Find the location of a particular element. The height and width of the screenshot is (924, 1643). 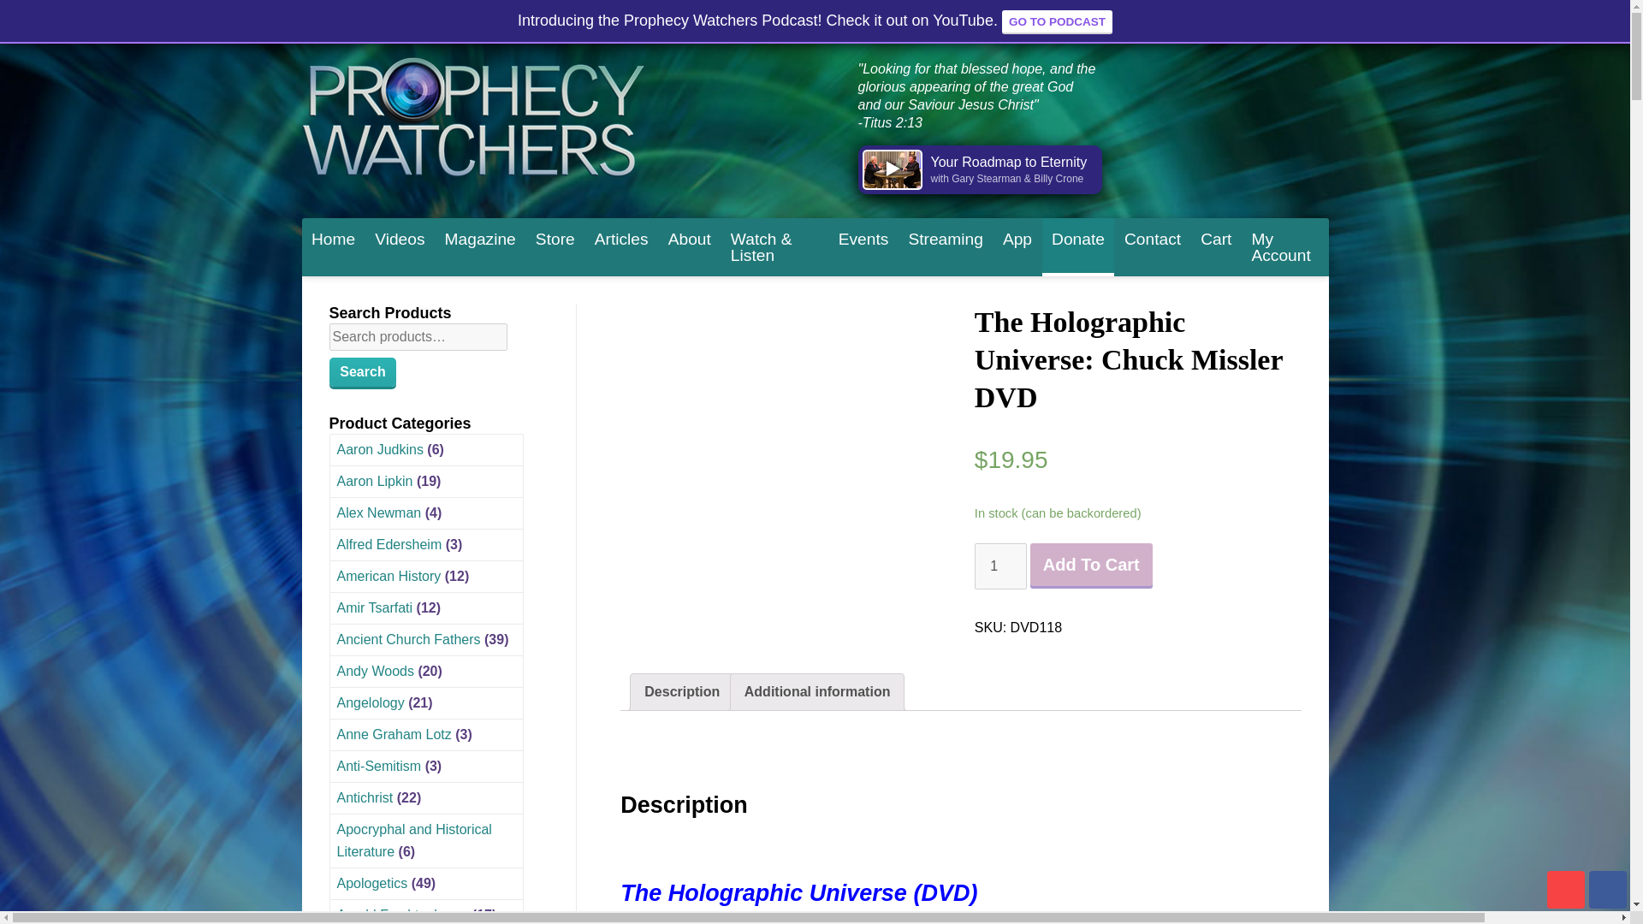

Magazine is located at coordinates (480, 238).